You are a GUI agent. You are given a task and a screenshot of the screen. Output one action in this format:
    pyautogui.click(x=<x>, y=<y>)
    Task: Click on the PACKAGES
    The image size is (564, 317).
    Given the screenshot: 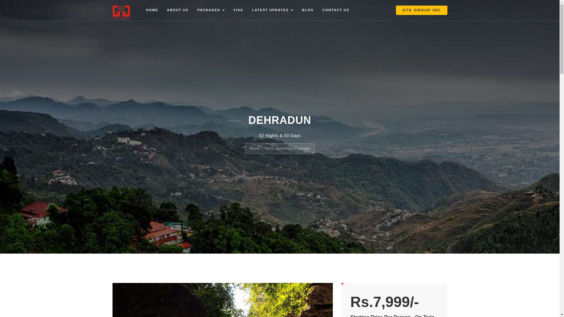 What is the action you would take?
    pyautogui.click(x=211, y=10)
    